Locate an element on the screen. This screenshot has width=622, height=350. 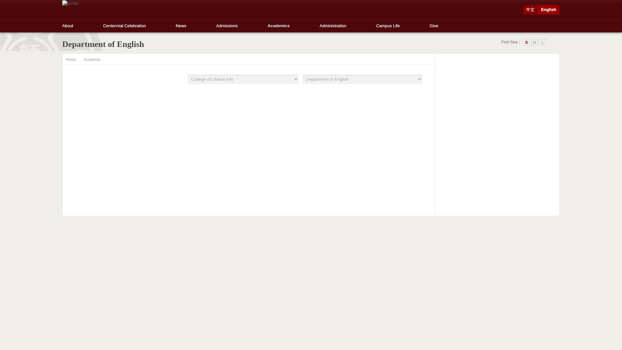
M is located at coordinates (535, 42).